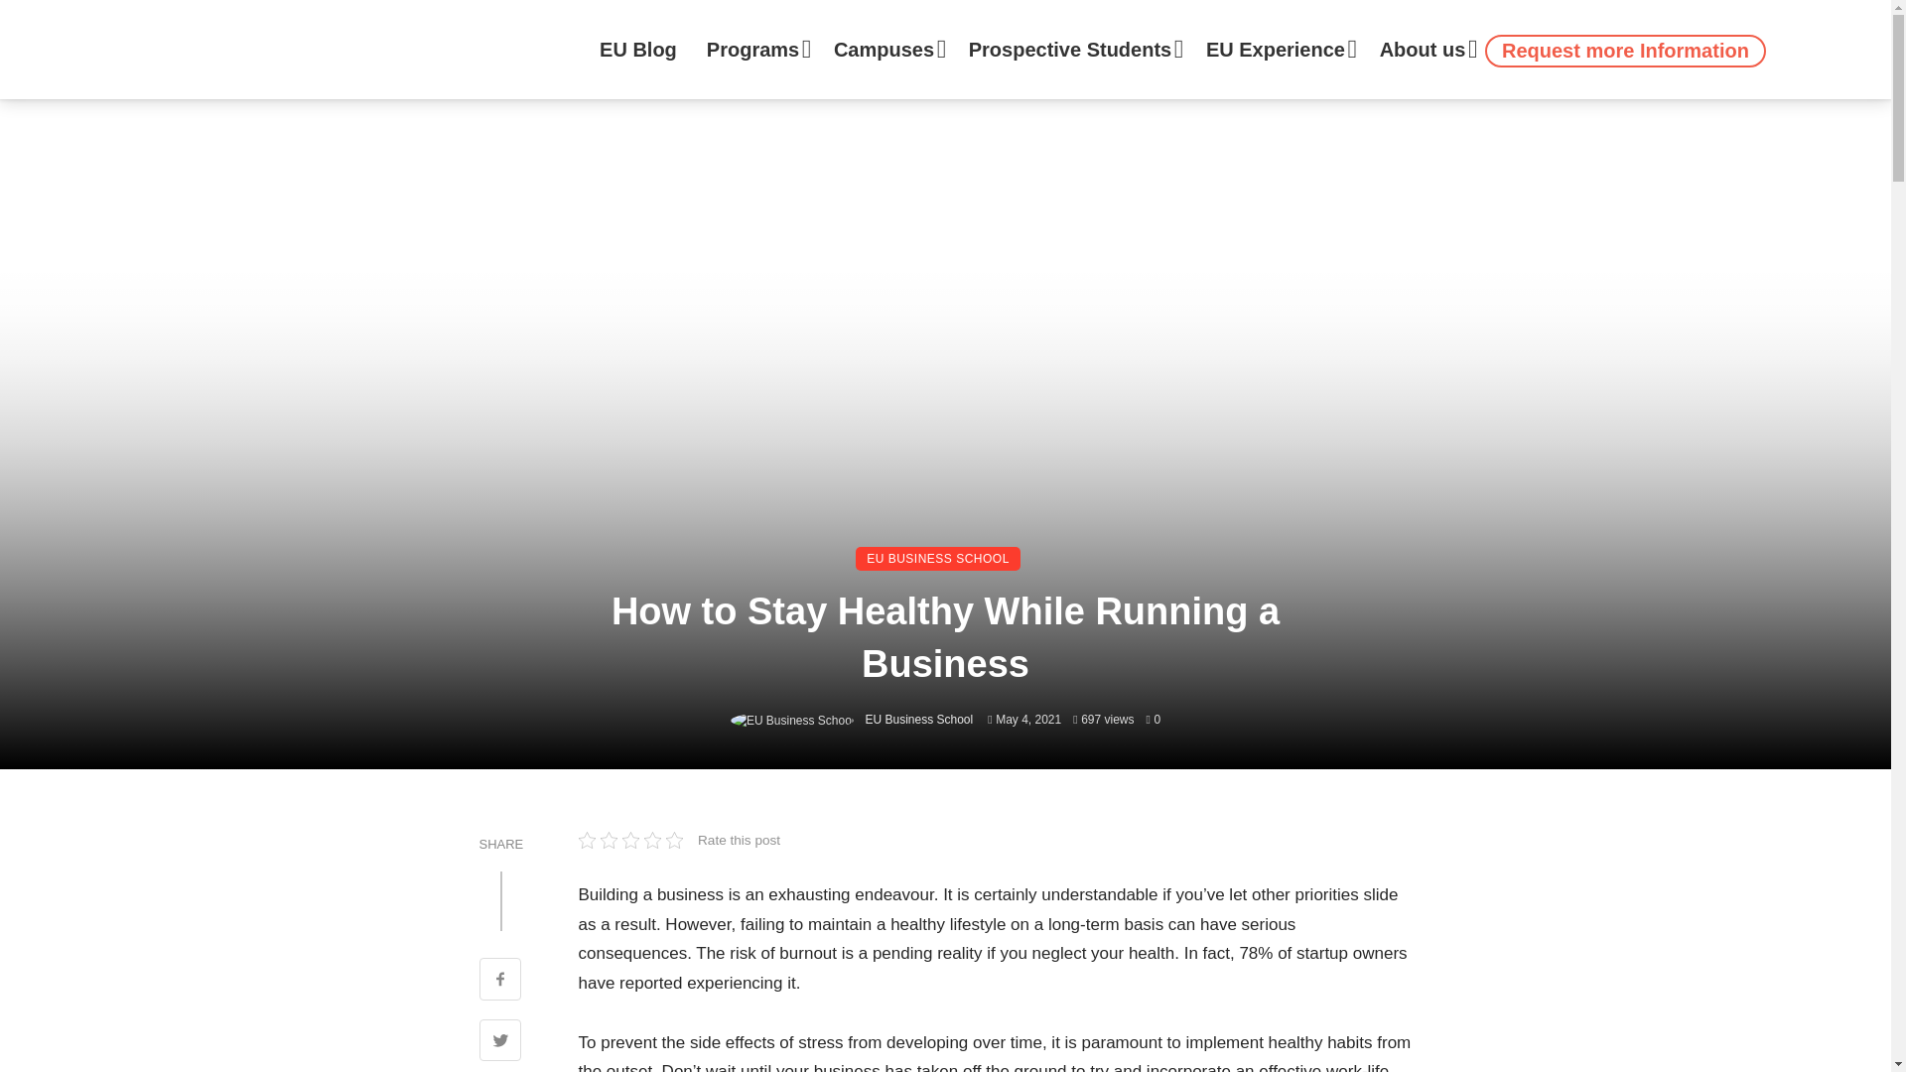  What do you see at coordinates (754, 50) in the screenshot?
I see `Programs` at bounding box center [754, 50].